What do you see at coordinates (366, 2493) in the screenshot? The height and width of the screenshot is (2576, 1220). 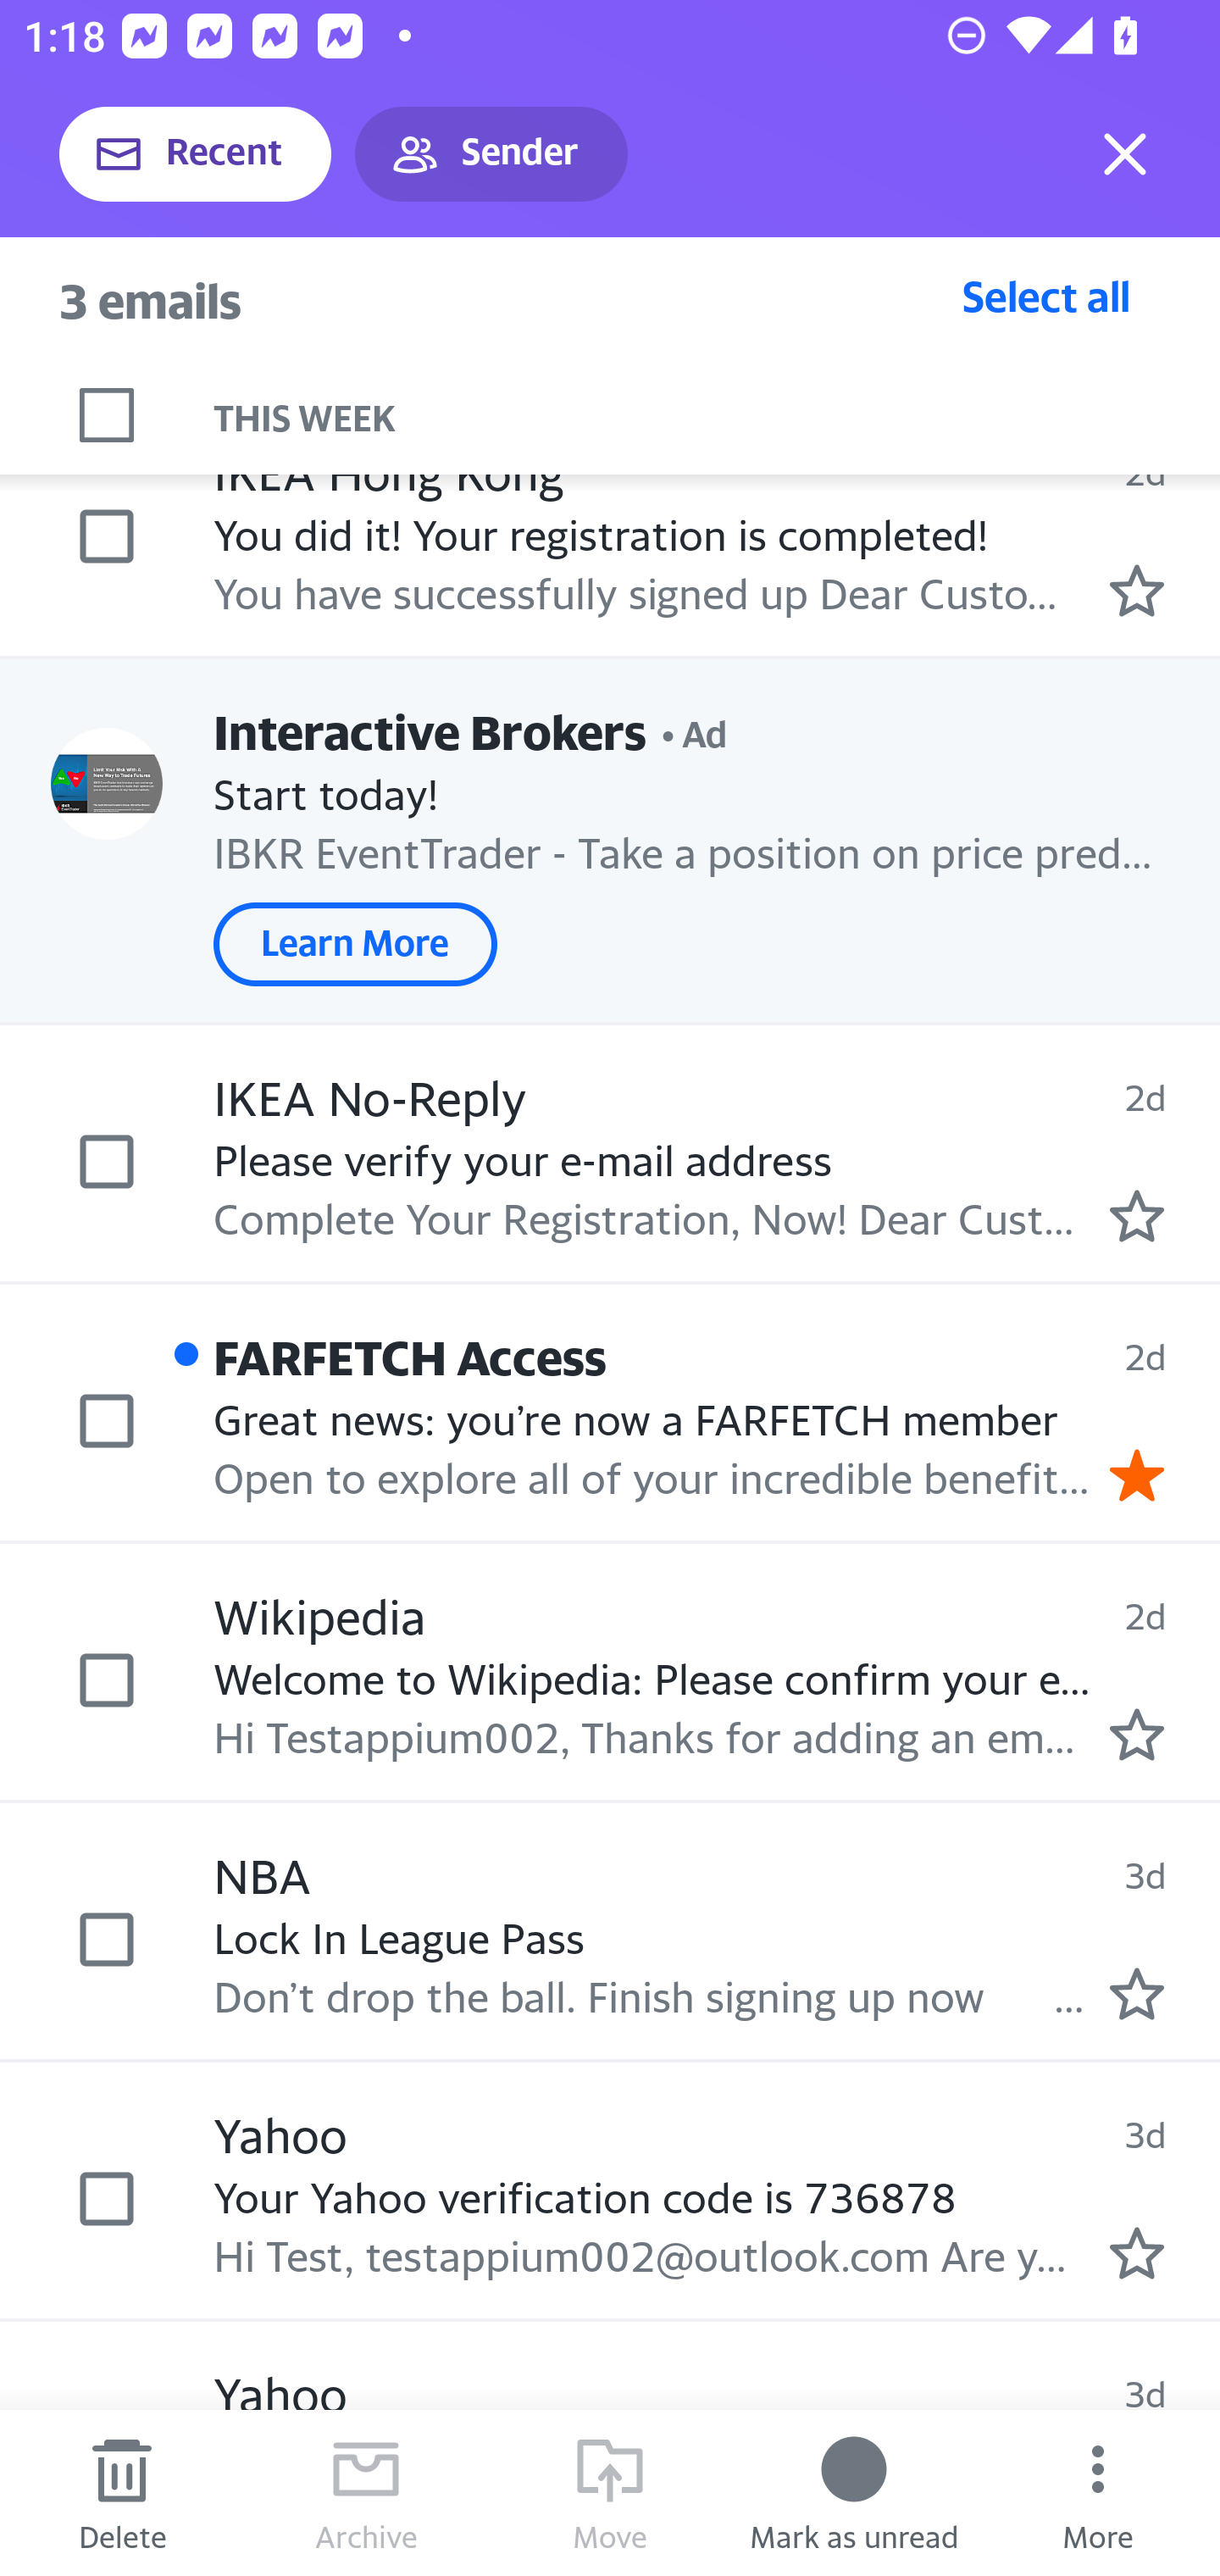 I see `Archive` at bounding box center [366, 2493].